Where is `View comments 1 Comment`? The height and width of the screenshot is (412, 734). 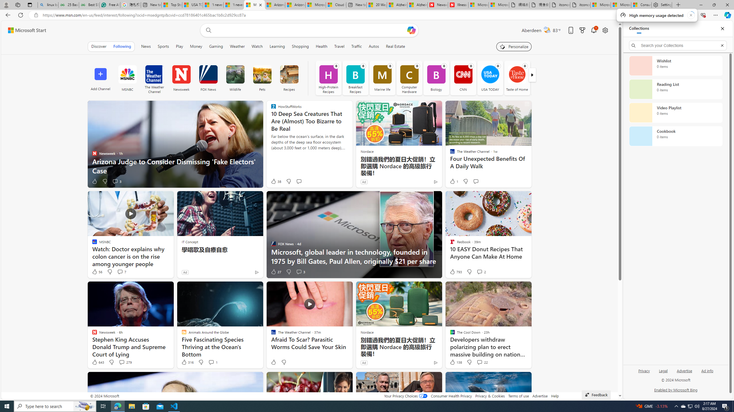
View comments 1 Comment is located at coordinates (211, 362).